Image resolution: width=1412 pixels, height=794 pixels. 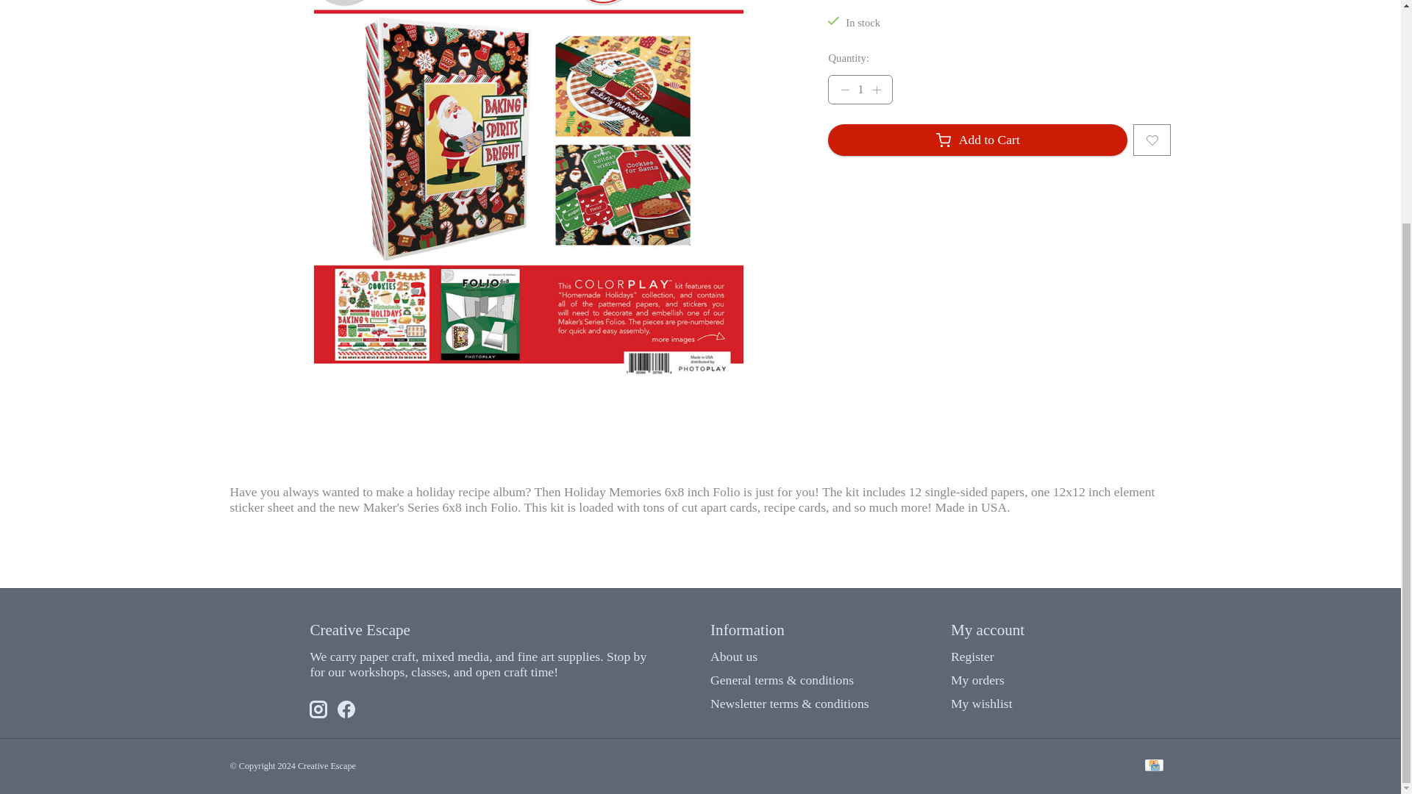 What do you see at coordinates (733, 656) in the screenshot?
I see `About us` at bounding box center [733, 656].